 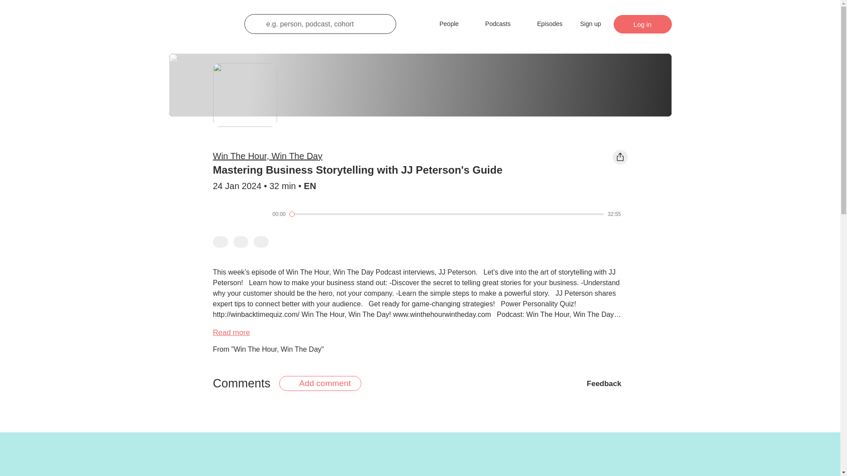 I want to click on Read more, so click(x=231, y=332).